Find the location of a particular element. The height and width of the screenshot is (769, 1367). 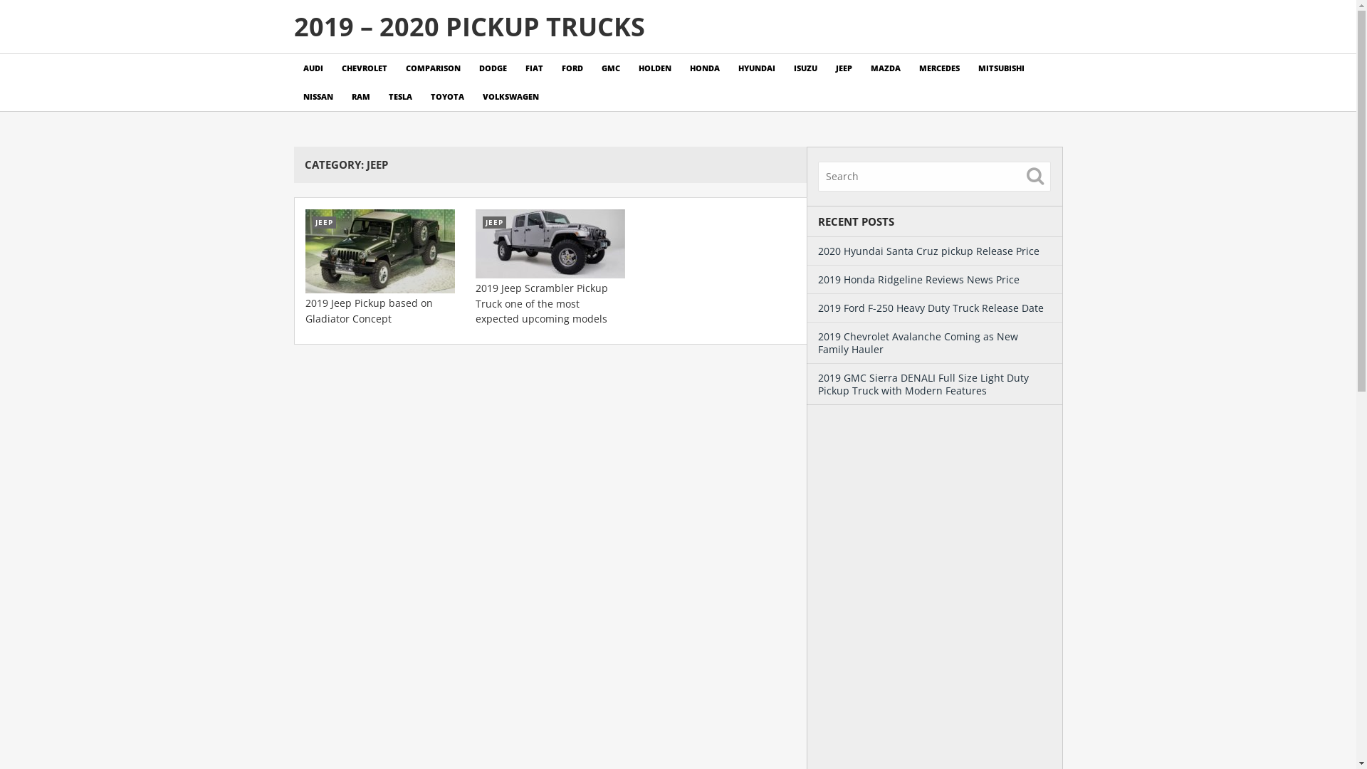

2019 Honda Ridgeline Reviews News Price is located at coordinates (918, 279).